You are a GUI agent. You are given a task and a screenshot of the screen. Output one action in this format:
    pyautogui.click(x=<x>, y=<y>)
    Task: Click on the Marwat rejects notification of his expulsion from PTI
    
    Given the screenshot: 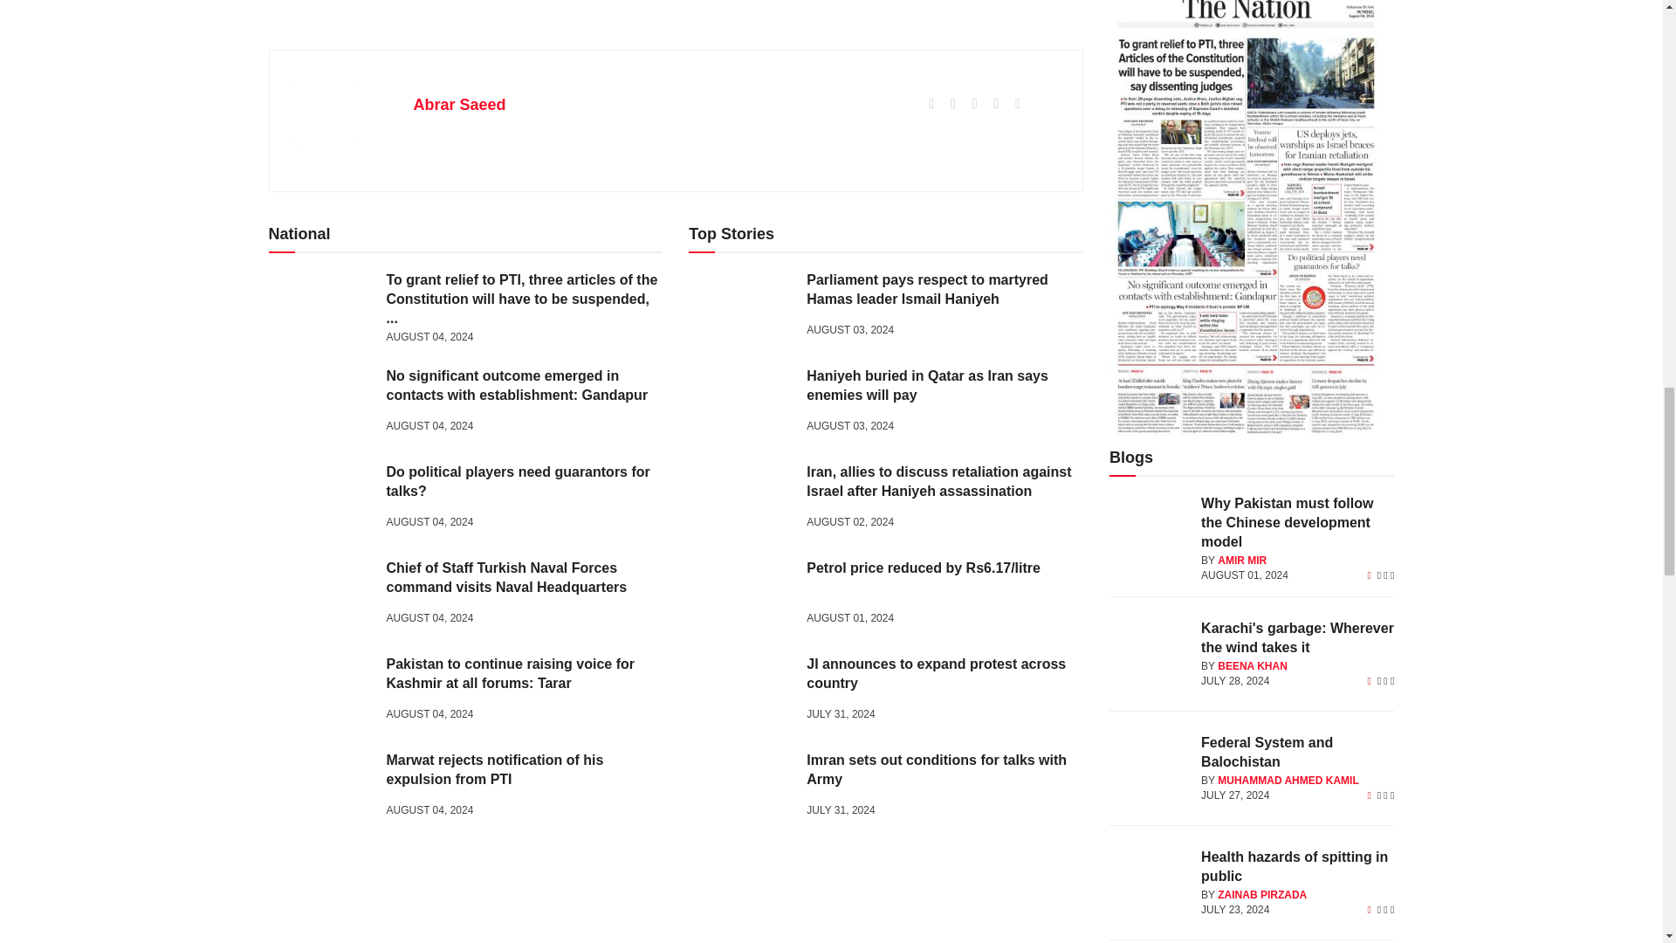 What is the action you would take?
    pyautogui.click(x=321, y=788)
    